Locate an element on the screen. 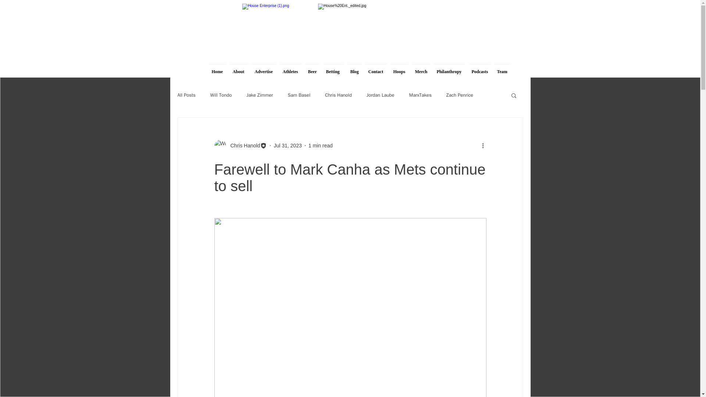 This screenshot has width=706, height=397. Beer is located at coordinates (312, 68).